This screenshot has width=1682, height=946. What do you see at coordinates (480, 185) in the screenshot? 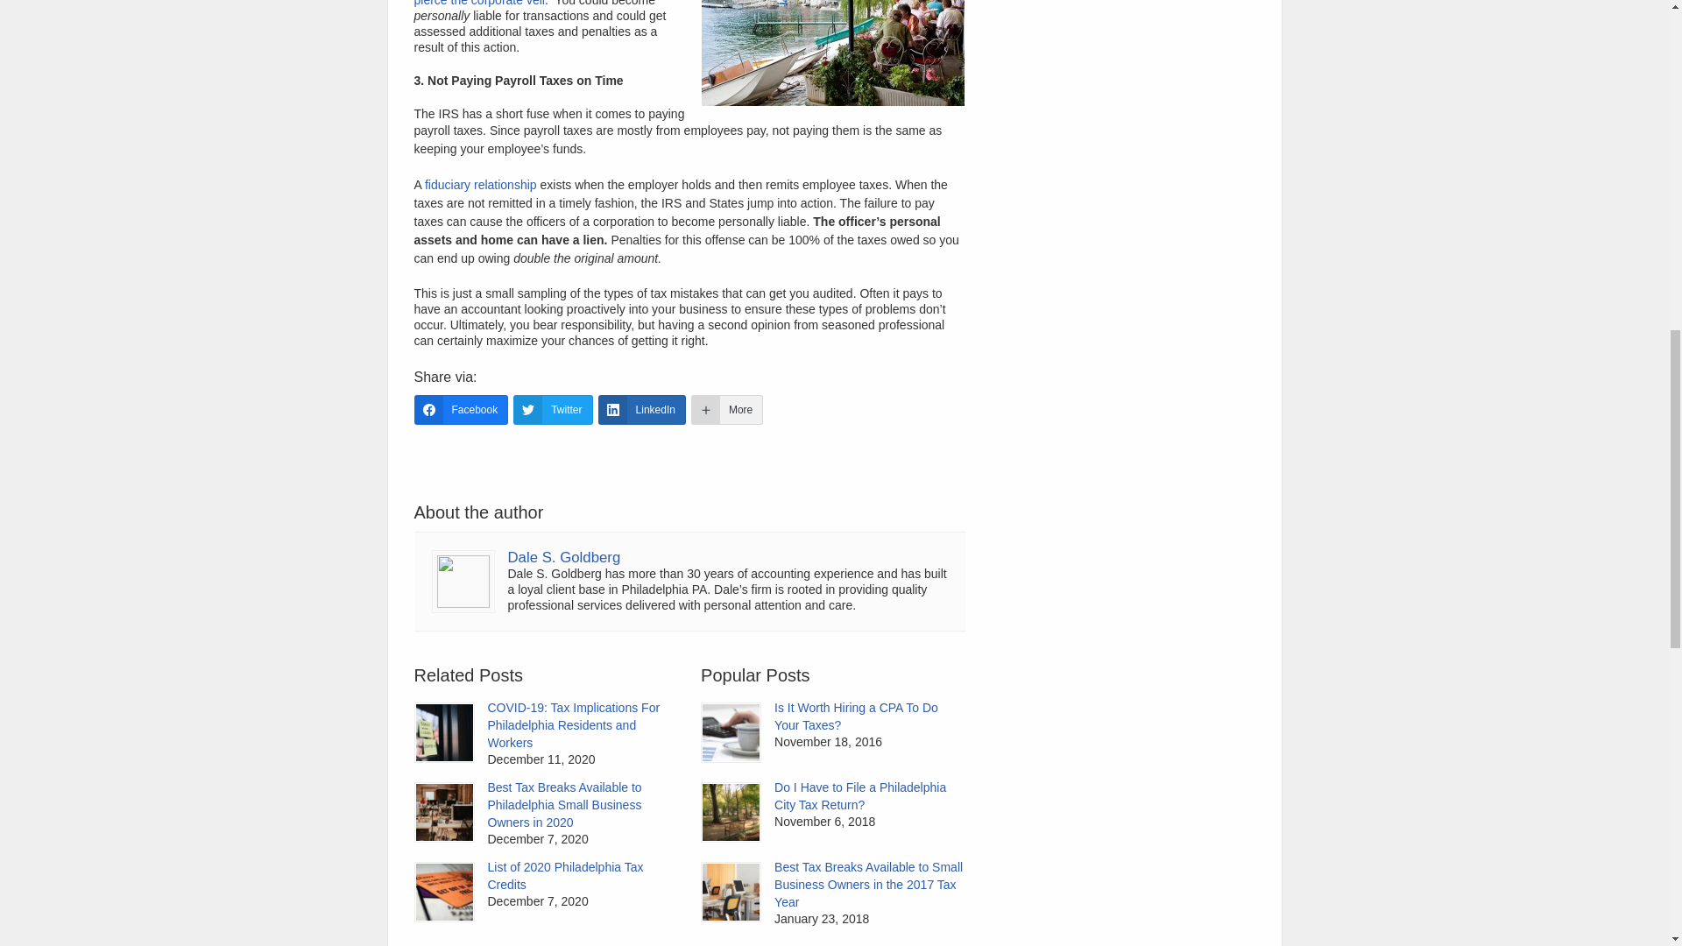
I see `fiduciary relationship` at bounding box center [480, 185].